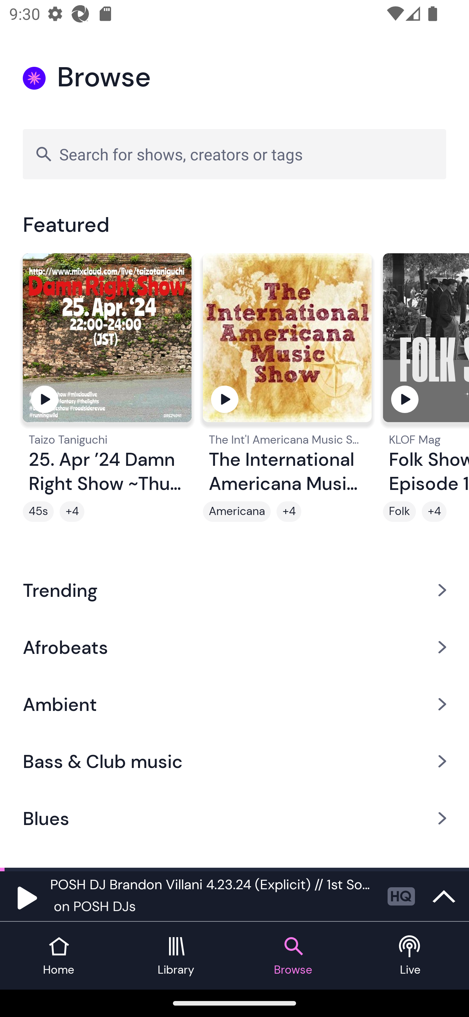 This screenshot has width=469, height=1017. I want to click on Afrobeats, so click(234, 647).